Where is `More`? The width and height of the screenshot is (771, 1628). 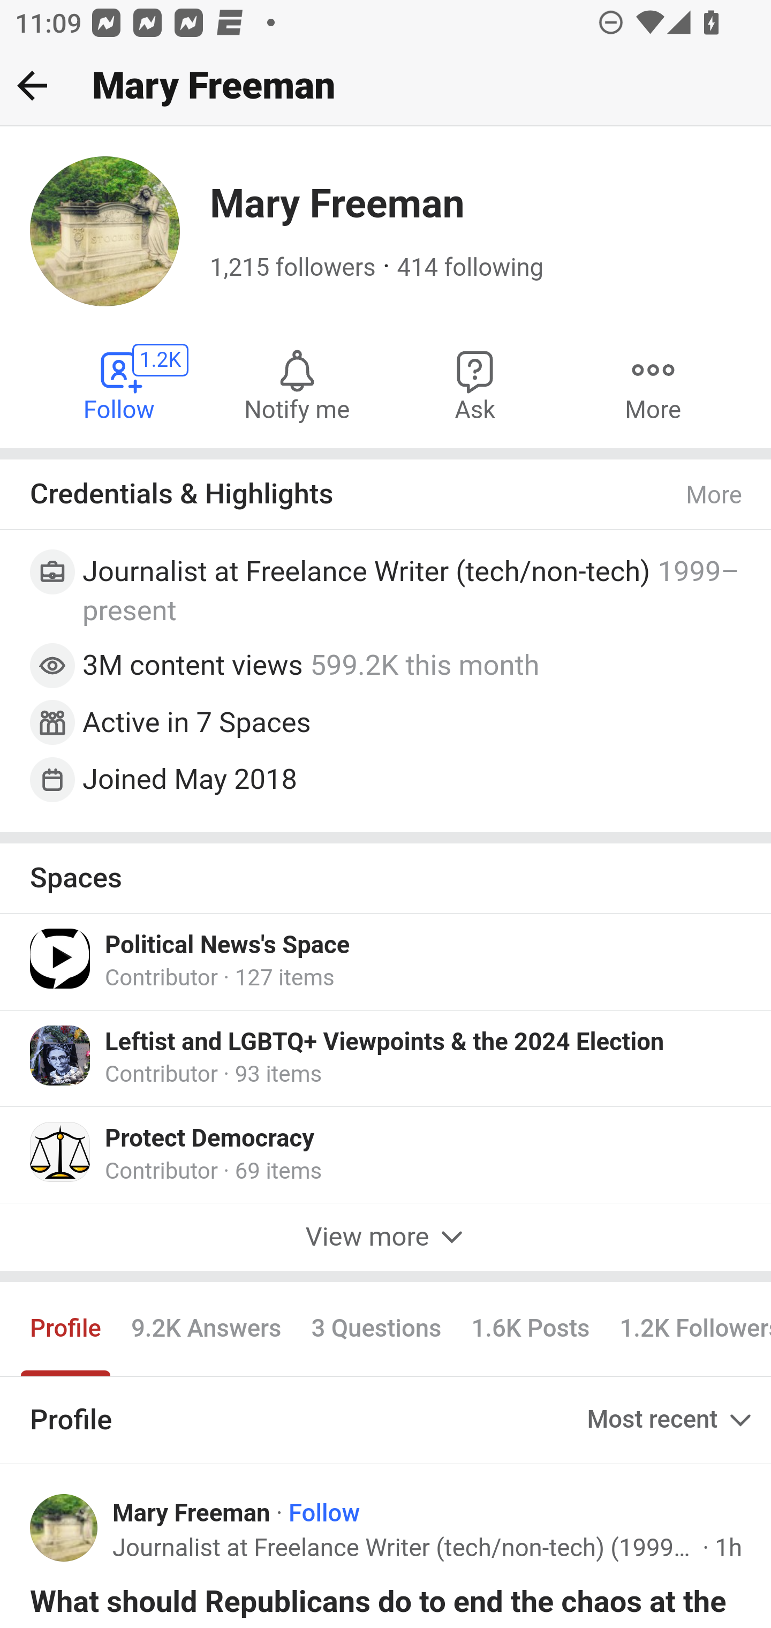 More is located at coordinates (715, 495).